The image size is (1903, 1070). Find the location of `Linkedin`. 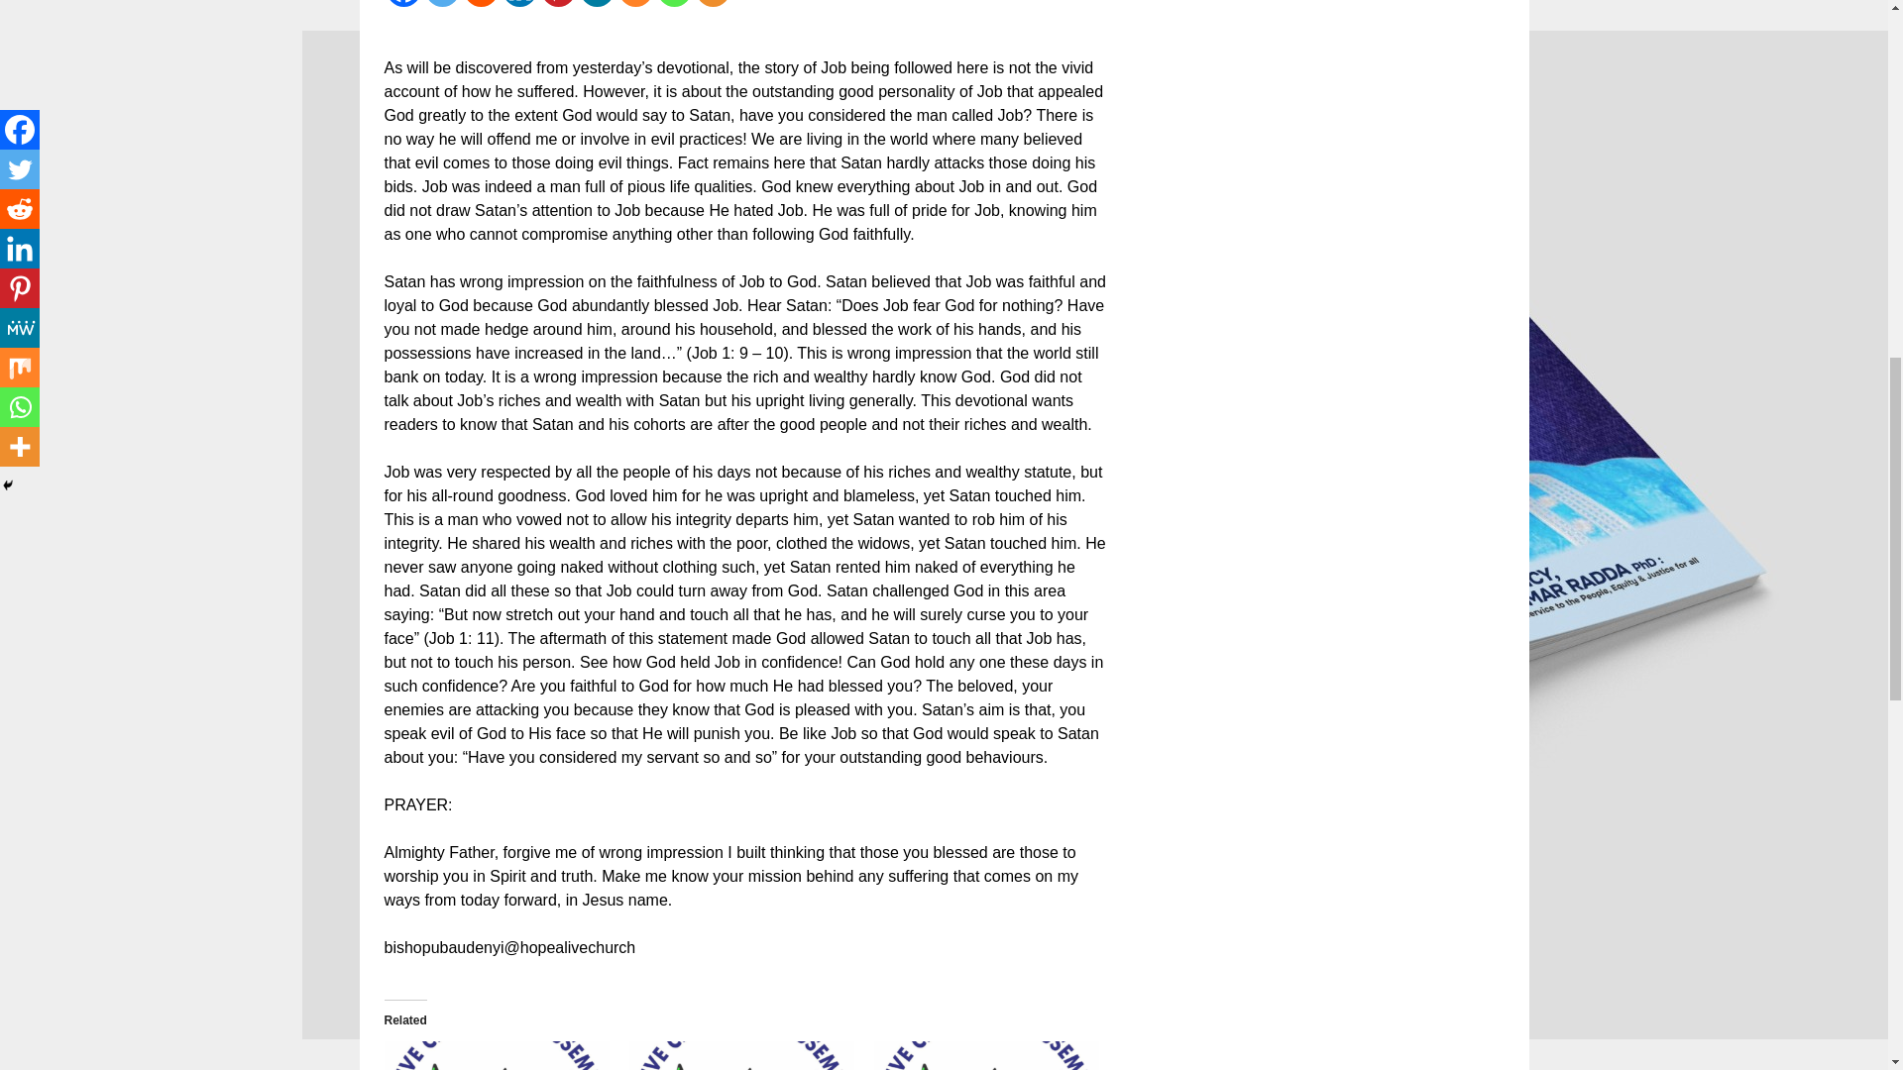

Linkedin is located at coordinates (519, 3).